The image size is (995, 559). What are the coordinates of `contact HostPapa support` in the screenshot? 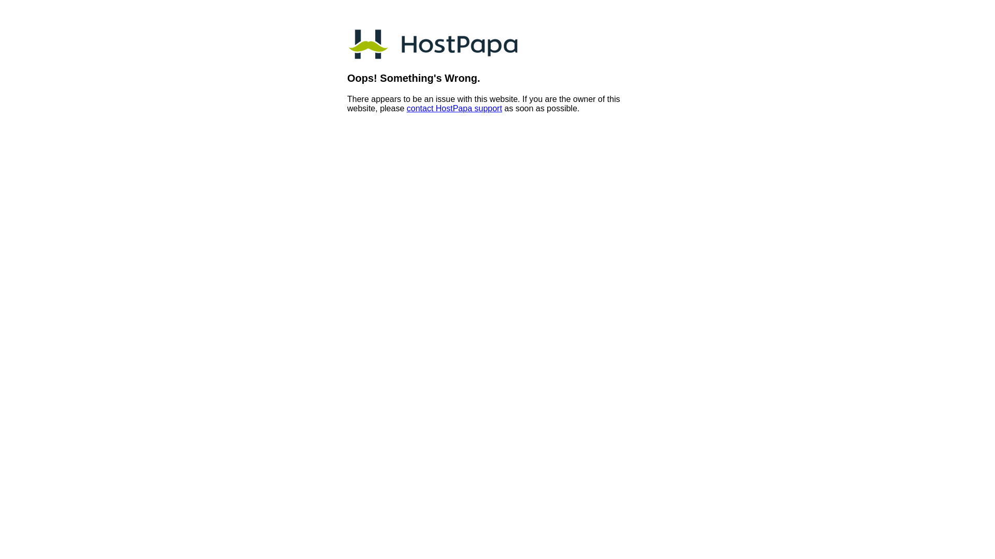 It's located at (454, 109).